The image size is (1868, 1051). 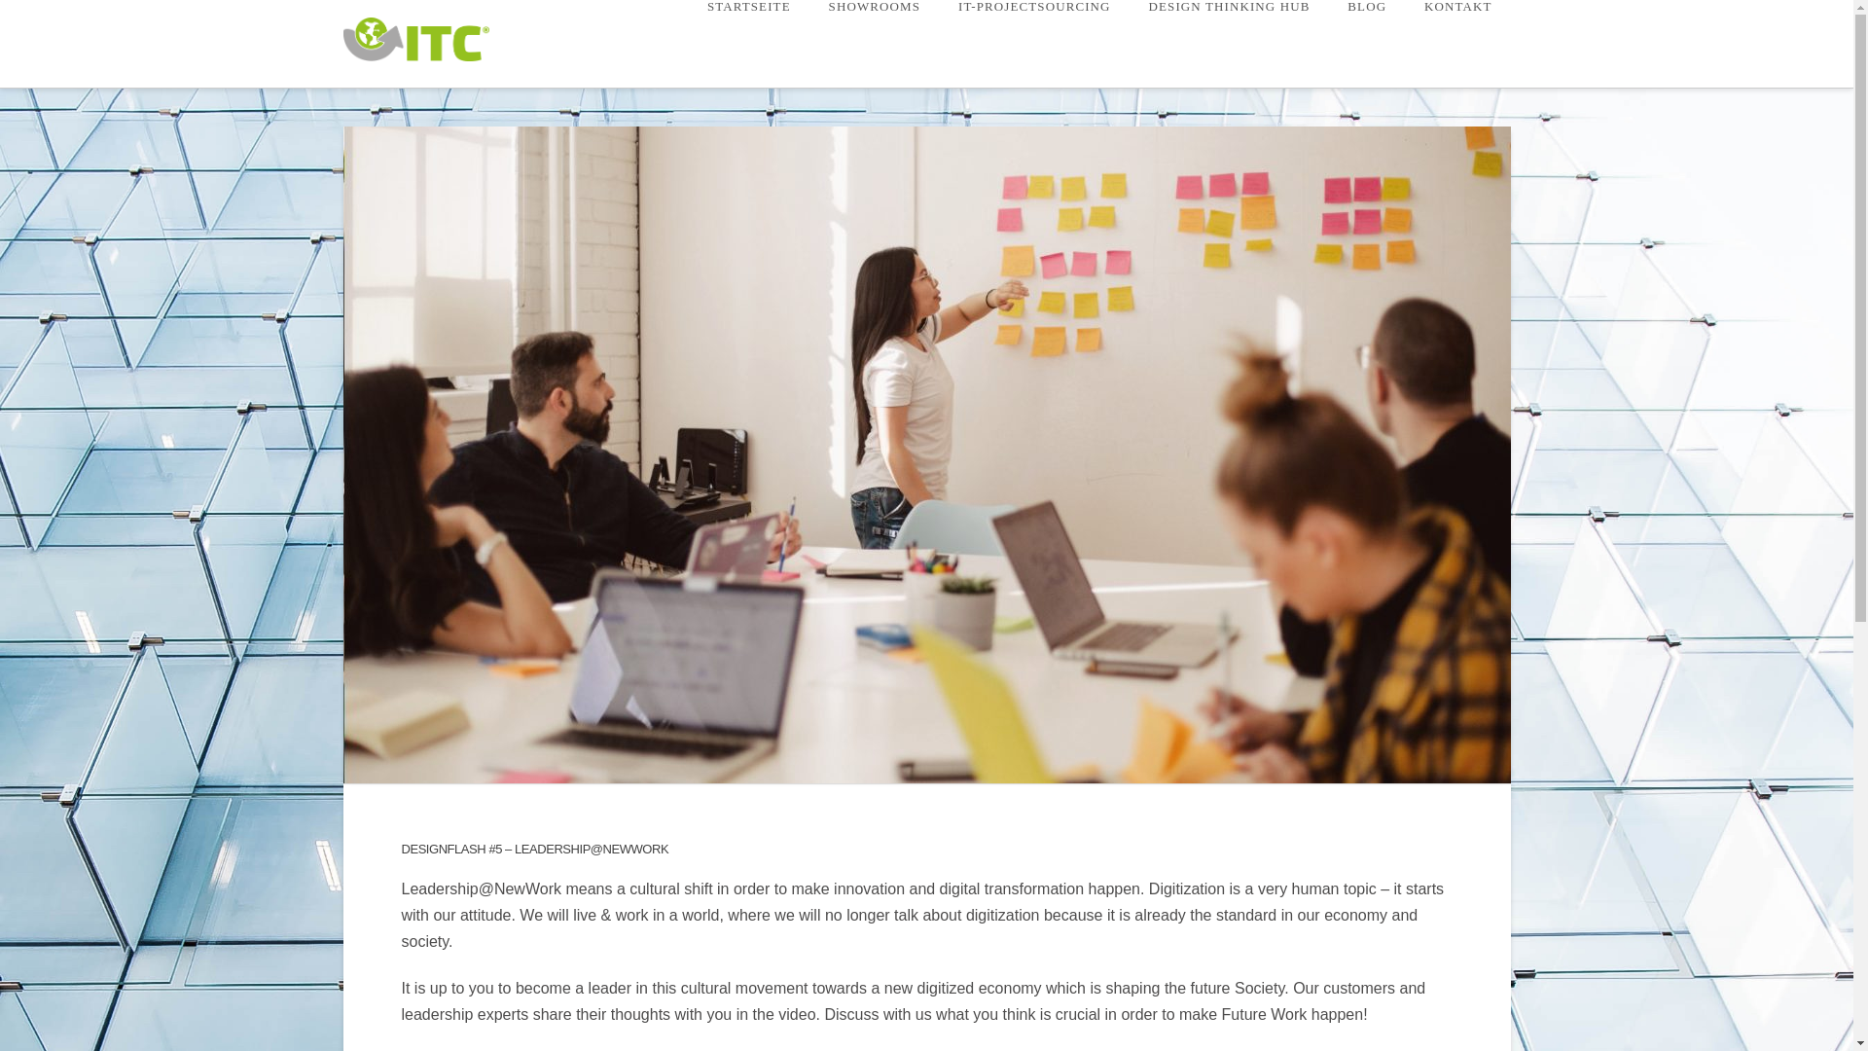 What do you see at coordinates (1229, 43) in the screenshot?
I see `DESIGN THINKING HUB` at bounding box center [1229, 43].